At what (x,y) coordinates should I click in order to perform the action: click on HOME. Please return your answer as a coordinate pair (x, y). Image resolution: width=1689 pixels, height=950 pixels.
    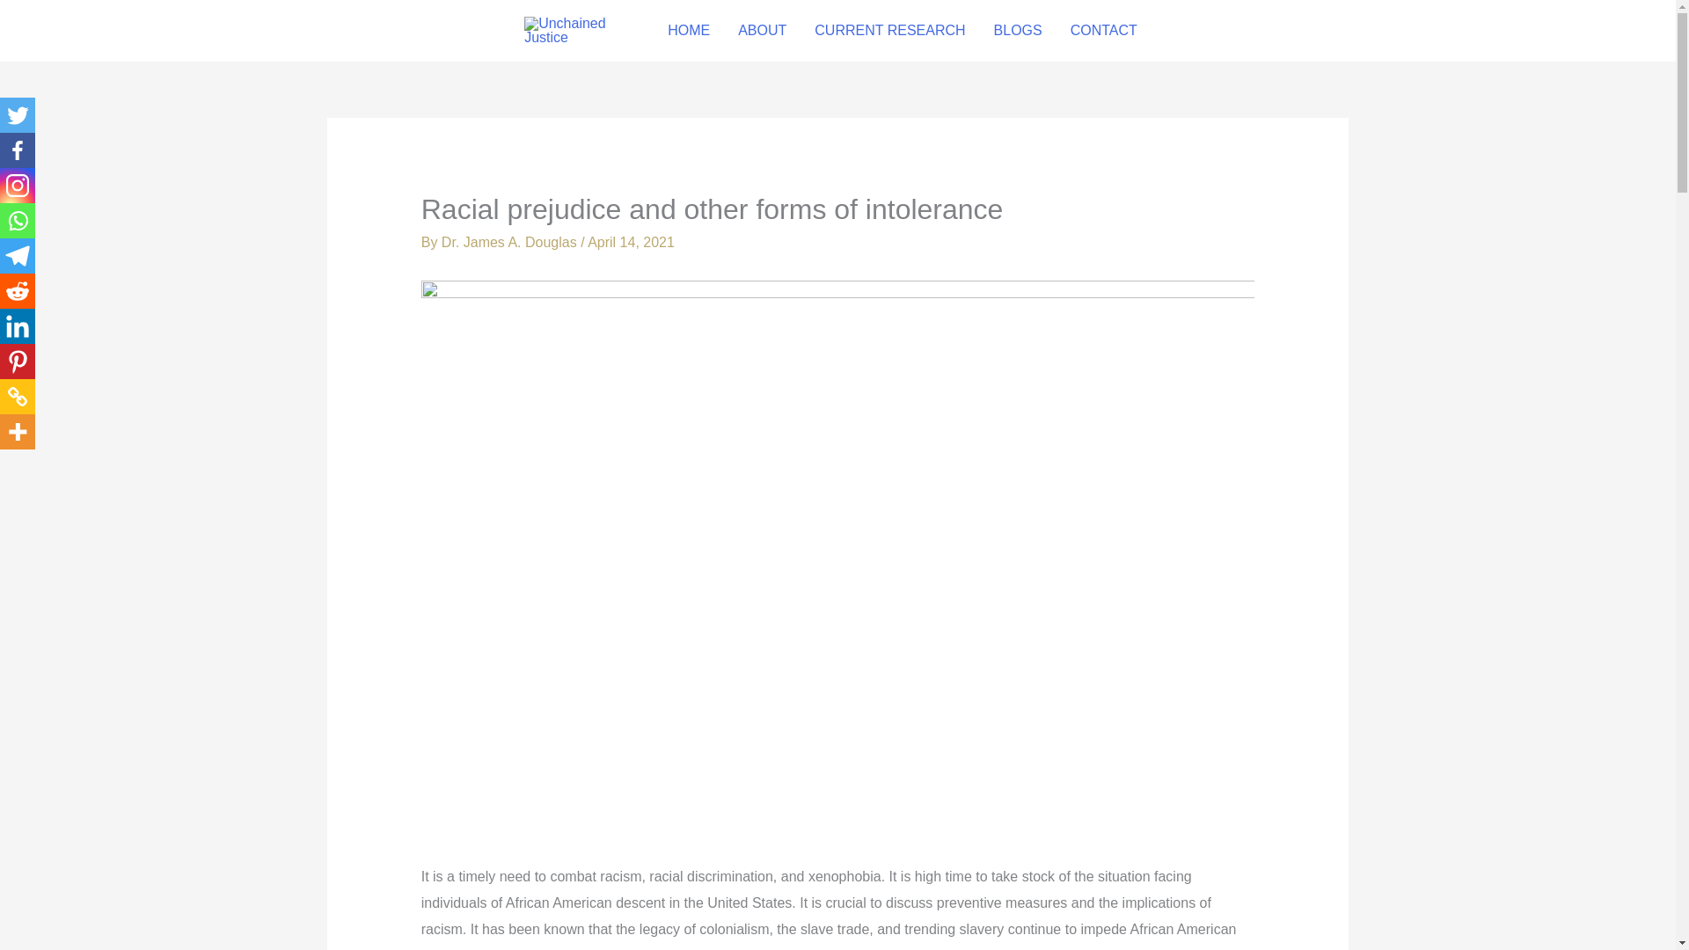
    Looking at the image, I should click on (689, 31).